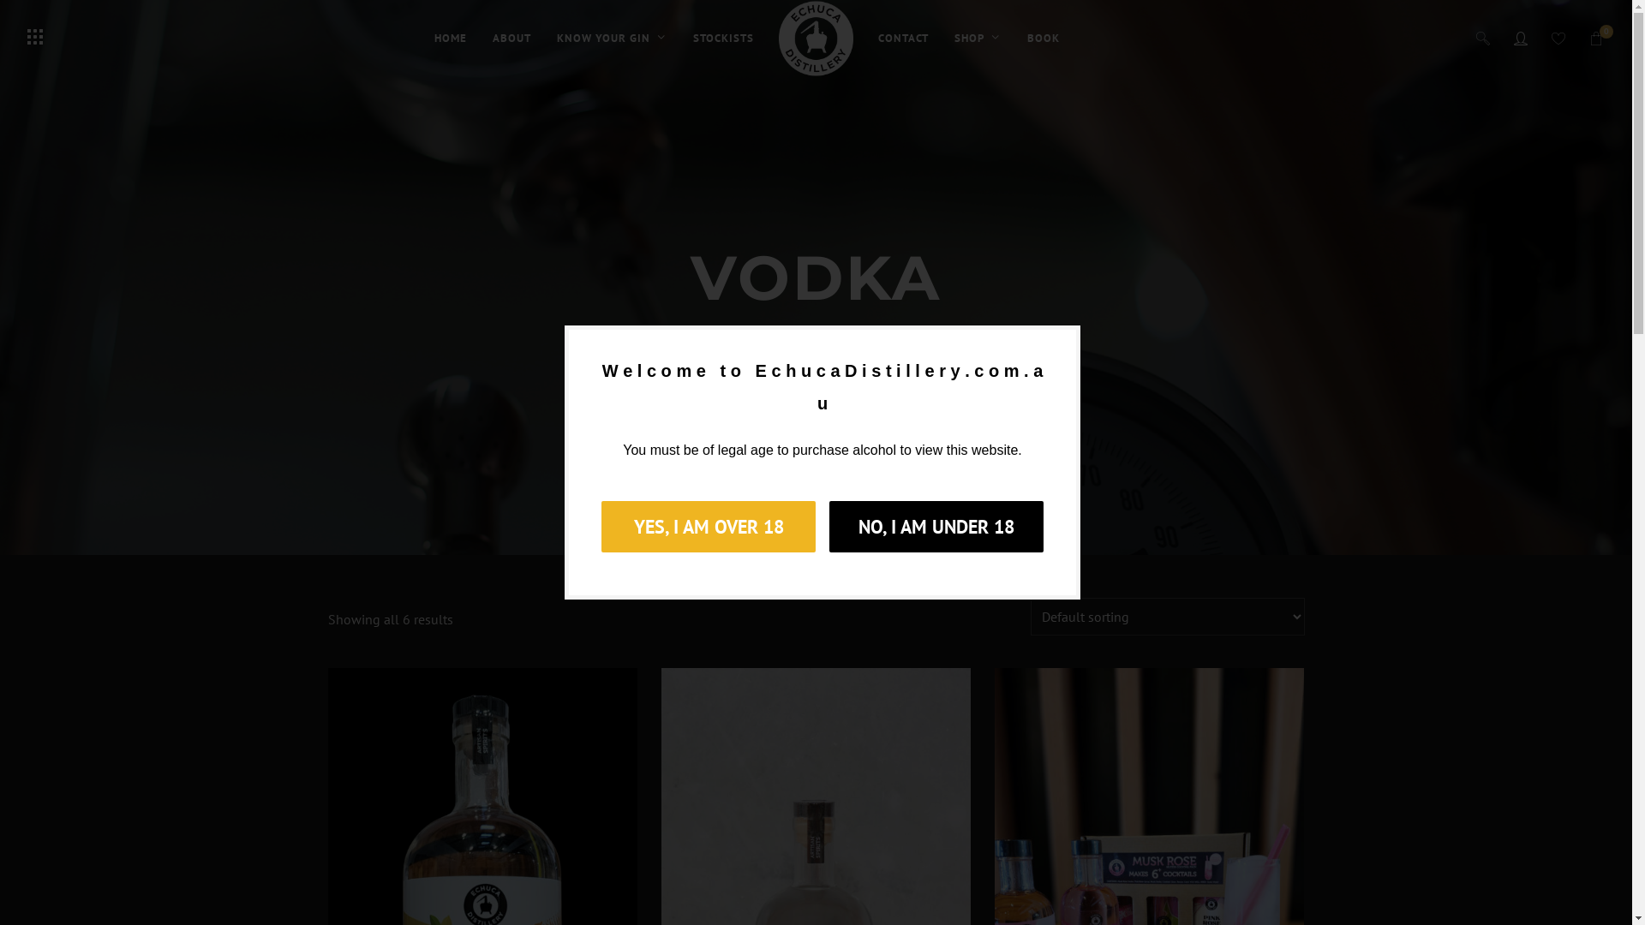  What do you see at coordinates (35, 37) in the screenshot?
I see `Side Panel` at bounding box center [35, 37].